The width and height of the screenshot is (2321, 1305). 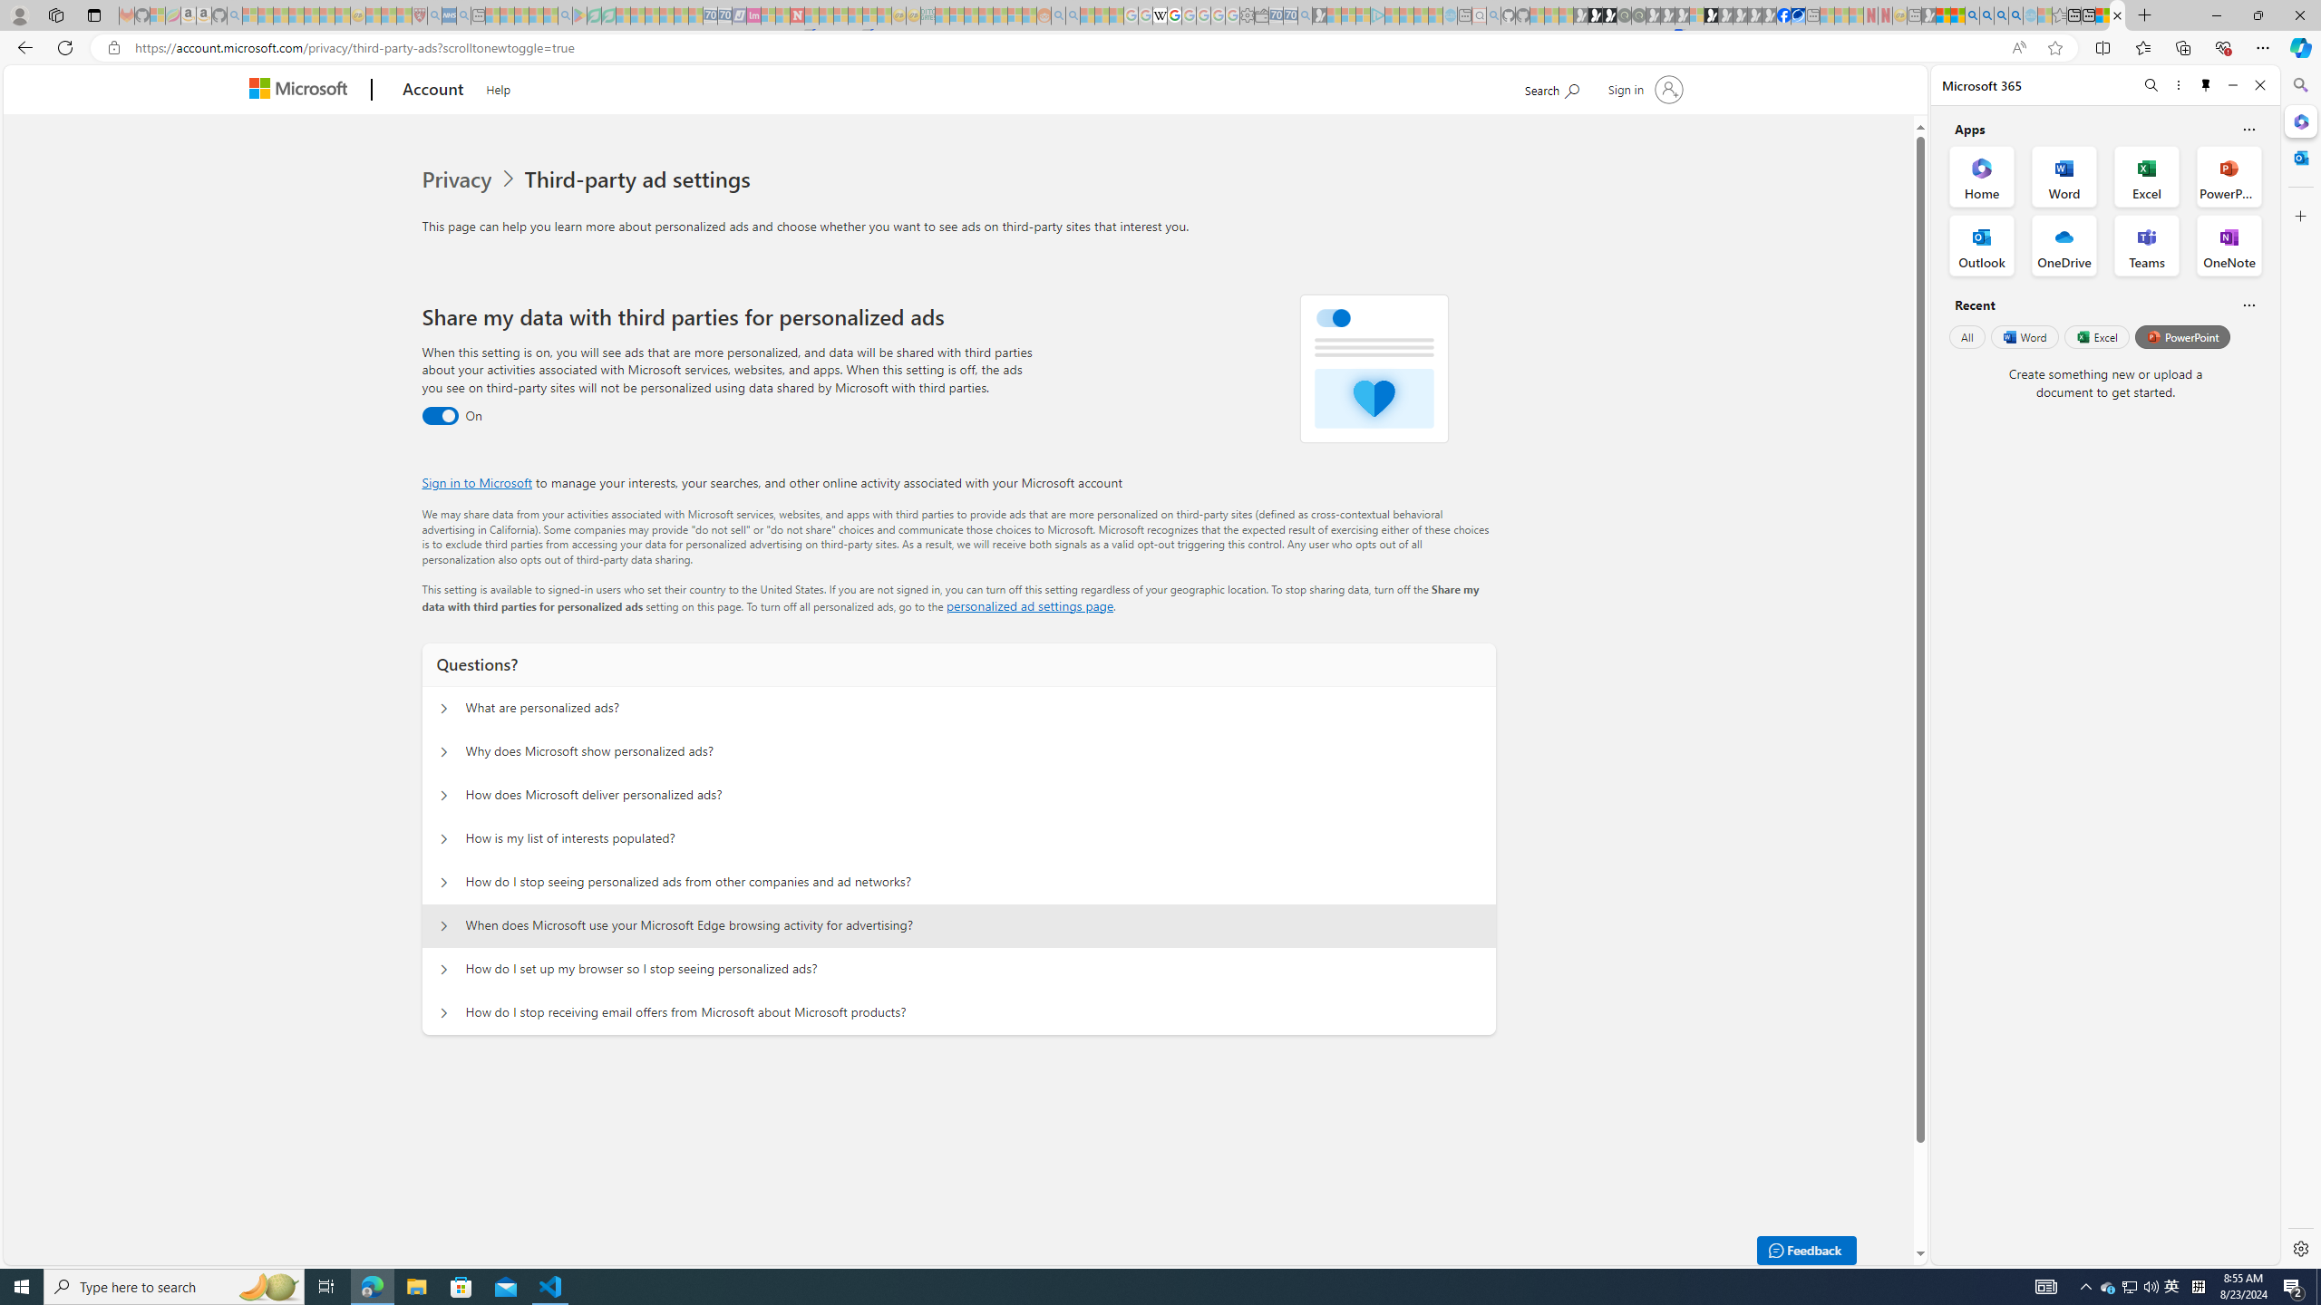 I want to click on Nordace | Facebook, so click(x=1783, y=15).